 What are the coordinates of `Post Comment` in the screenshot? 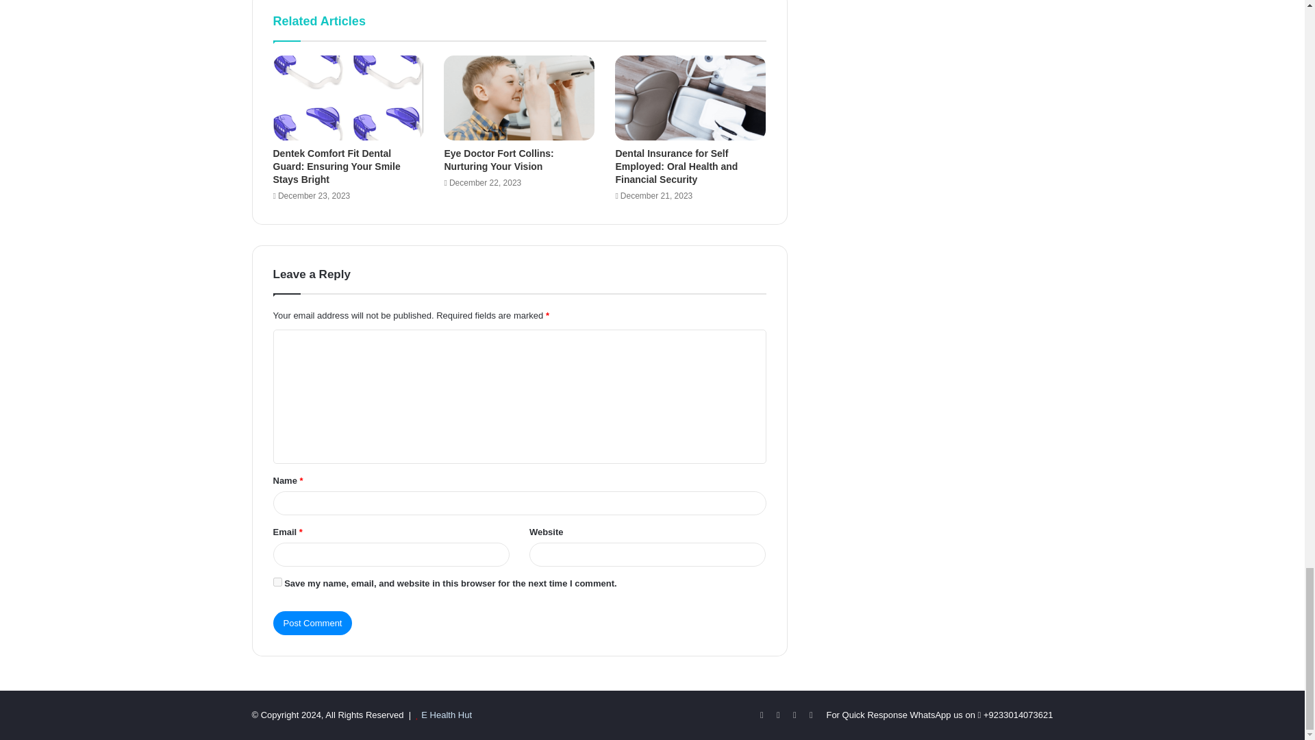 It's located at (312, 623).